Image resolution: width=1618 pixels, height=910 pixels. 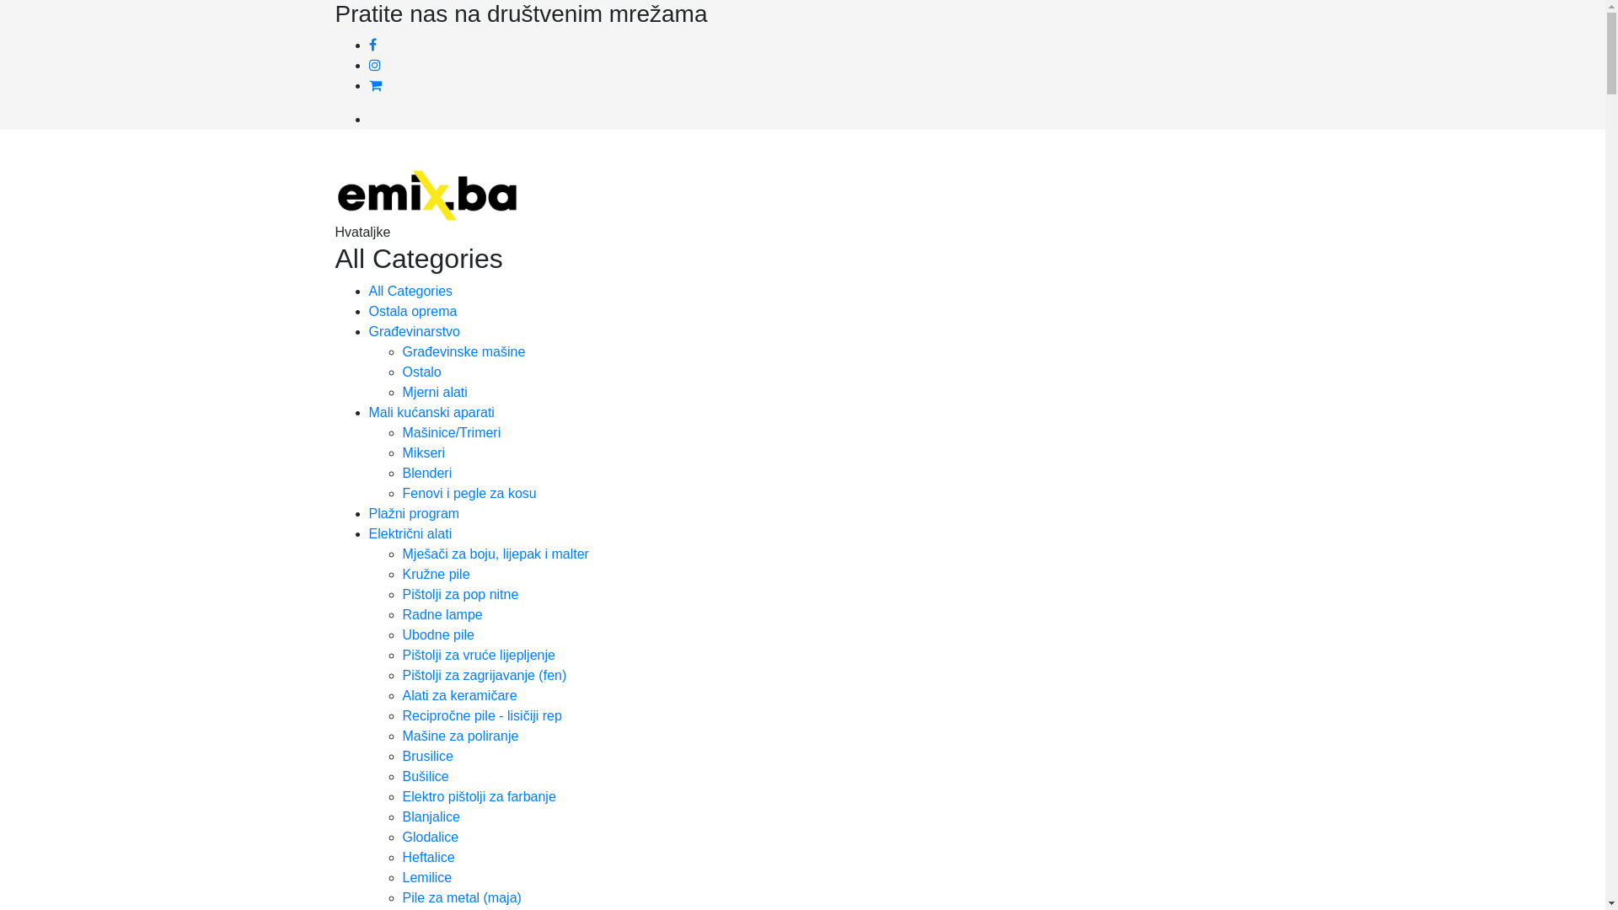 I want to click on Instagram, so click(x=375, y=66).